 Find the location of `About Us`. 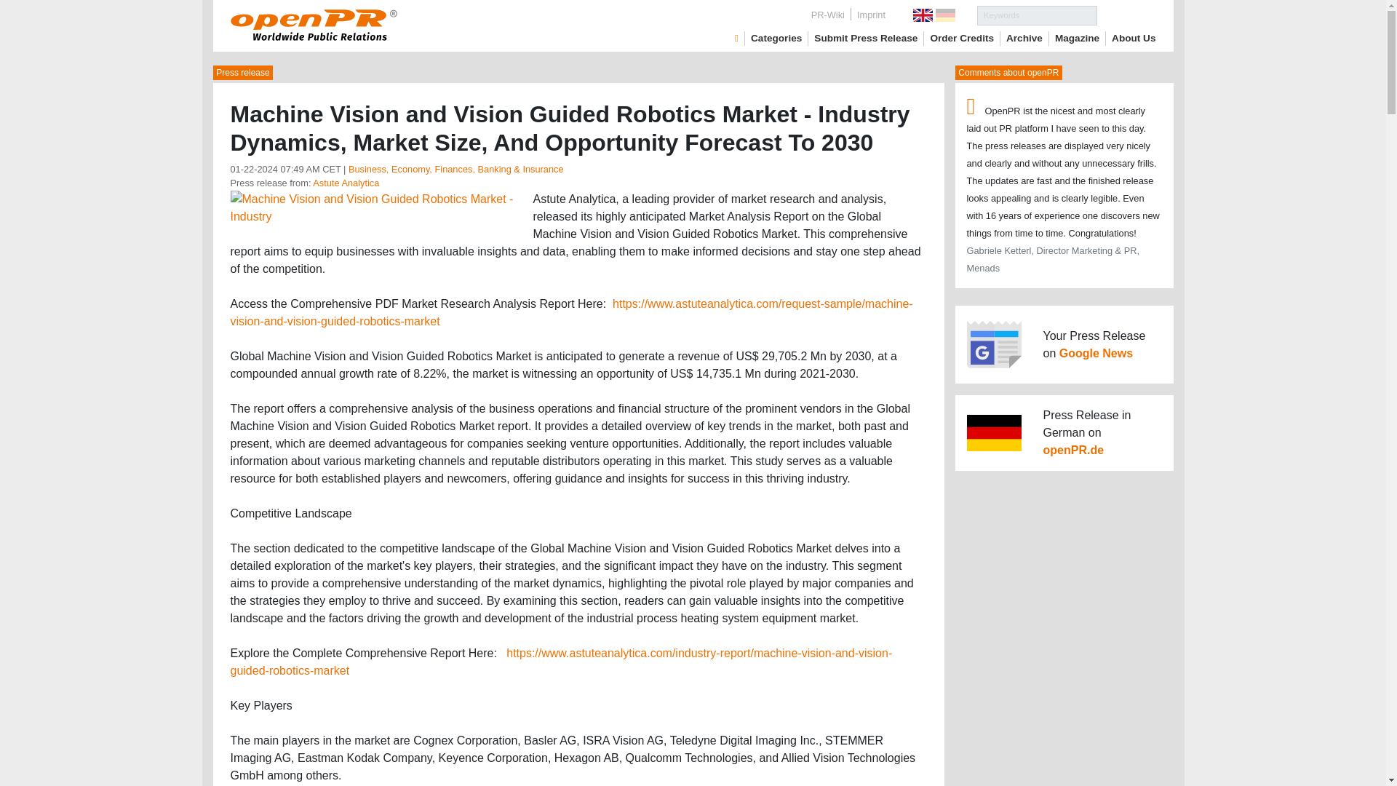

About Us is located at coordinates (1134, 38).